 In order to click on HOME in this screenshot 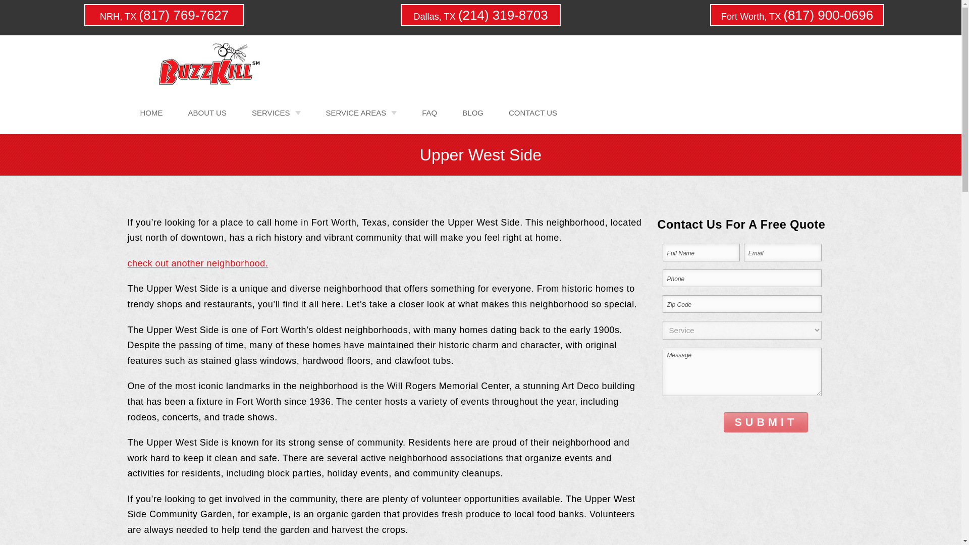, I will do `click(151, 112)`.